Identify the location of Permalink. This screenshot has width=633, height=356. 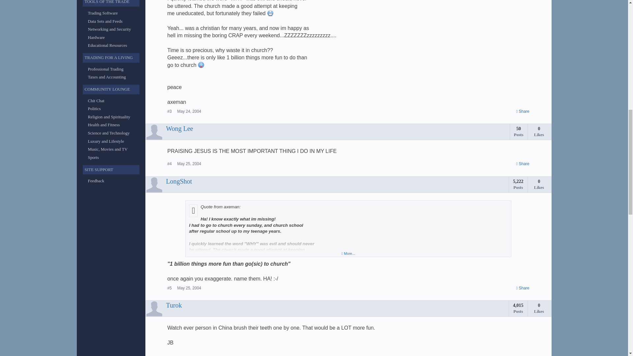
(189, 164).